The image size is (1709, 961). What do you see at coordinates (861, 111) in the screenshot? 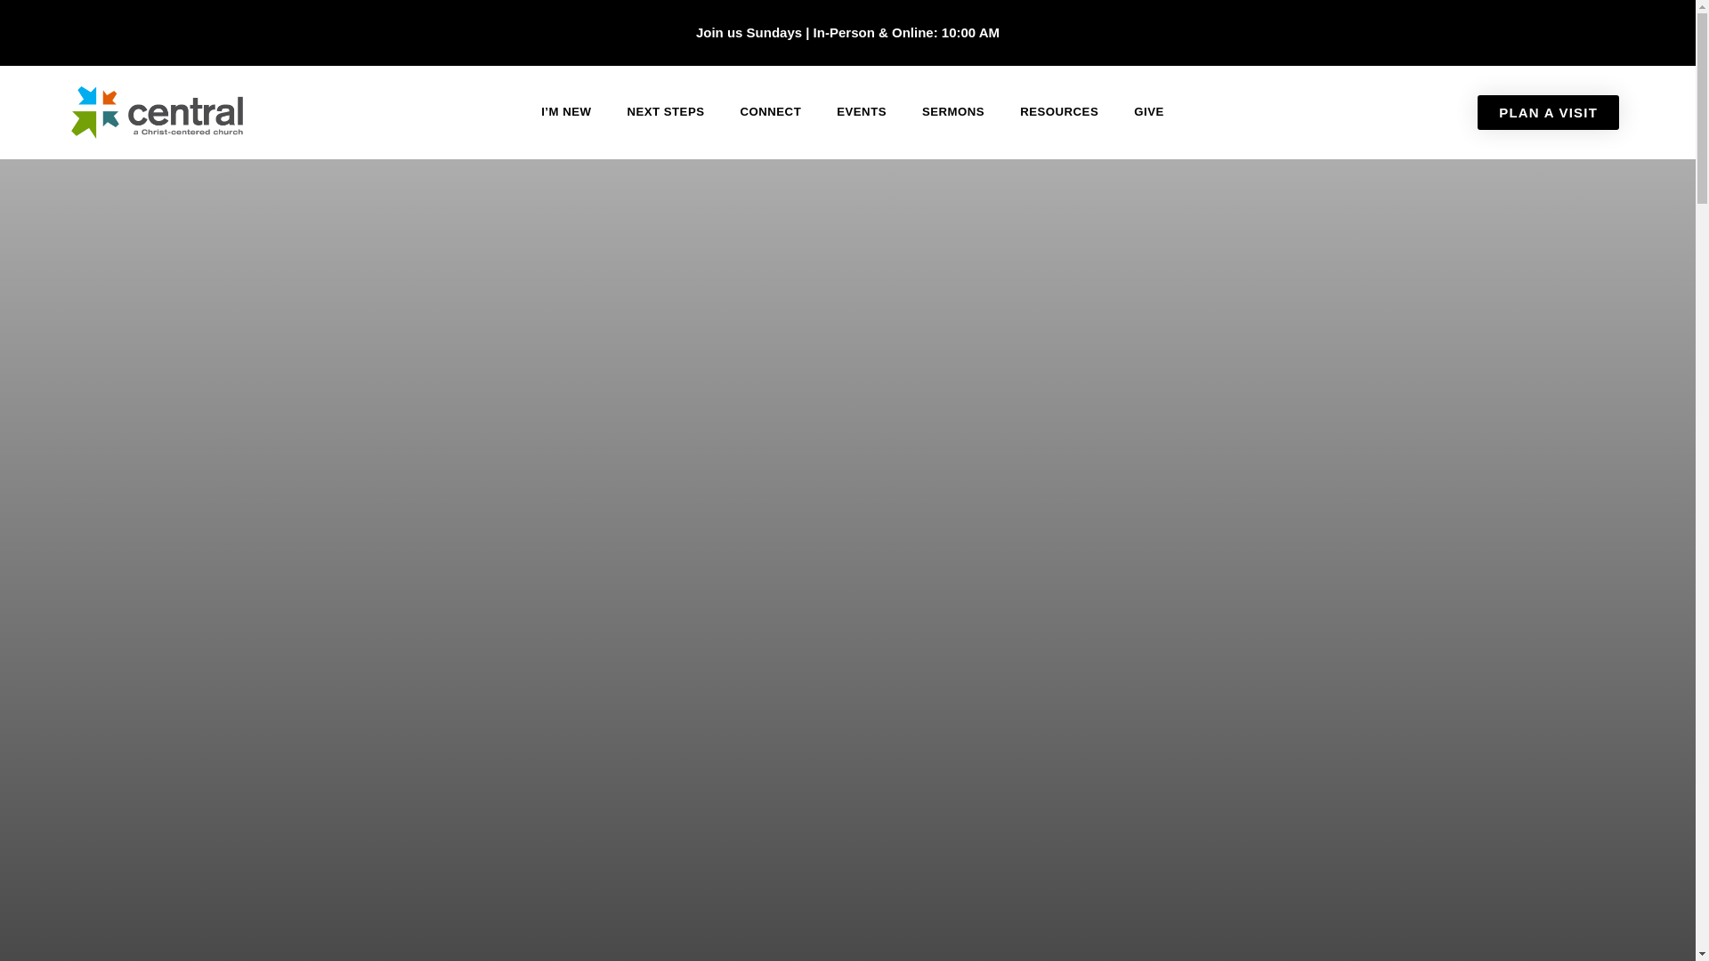
I see `EVENTS` at bounding box center [861, 111].